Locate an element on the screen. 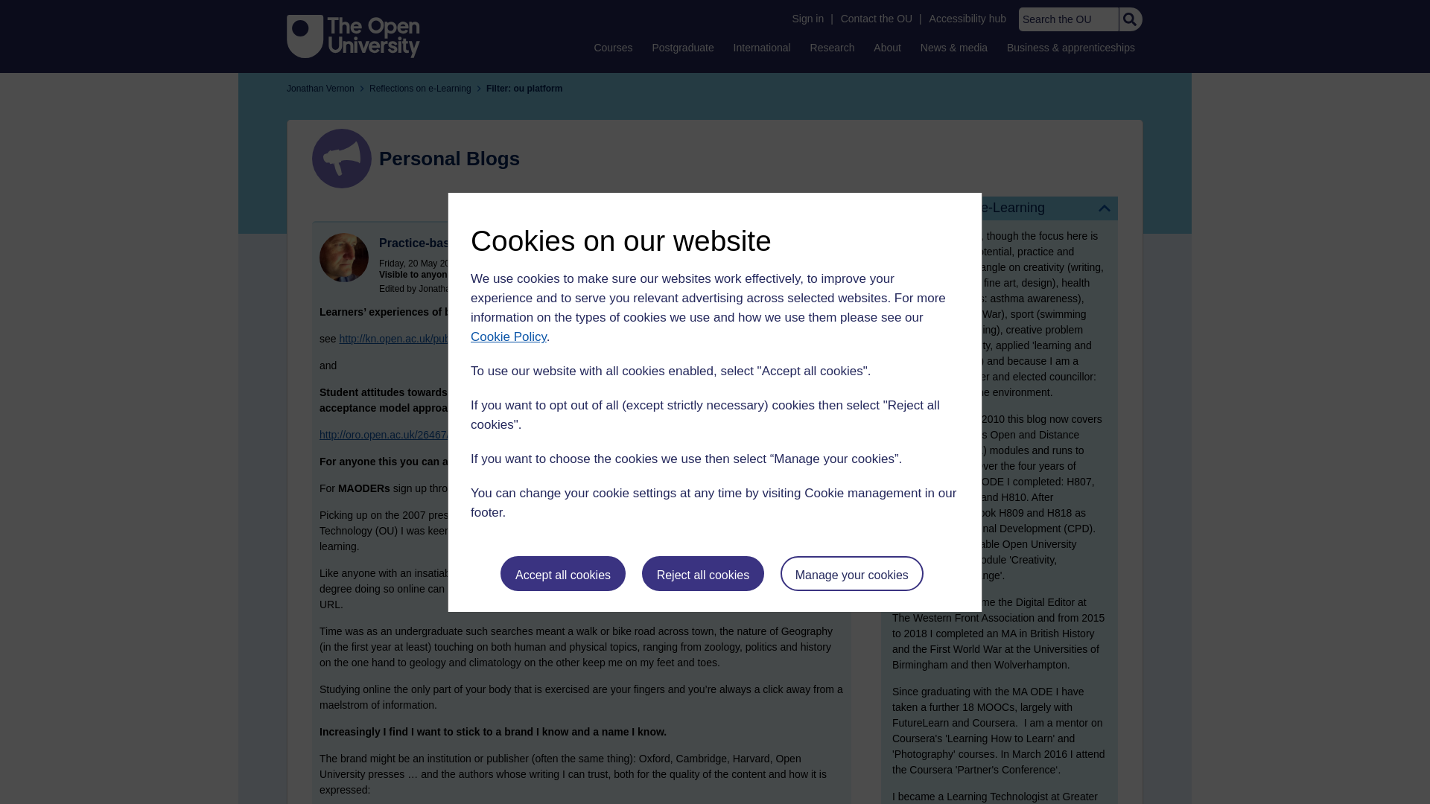 This screenshot has height=804, width=1430. Postgraduate is located at coordinates (682, 47).